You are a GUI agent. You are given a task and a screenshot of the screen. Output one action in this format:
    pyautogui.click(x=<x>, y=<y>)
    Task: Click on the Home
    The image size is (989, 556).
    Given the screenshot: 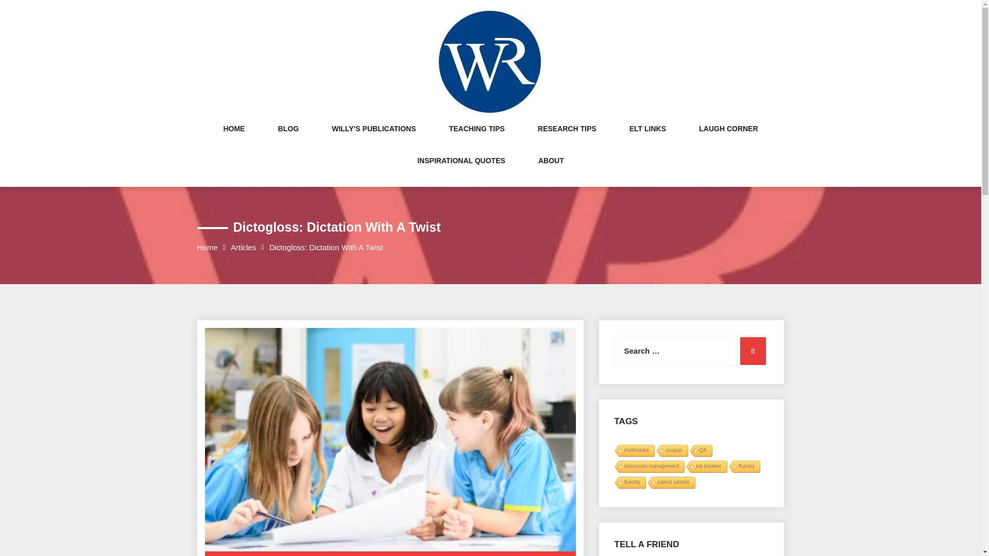 What is the action you would take?
    pyautogui.click(x=207, y=247)
    